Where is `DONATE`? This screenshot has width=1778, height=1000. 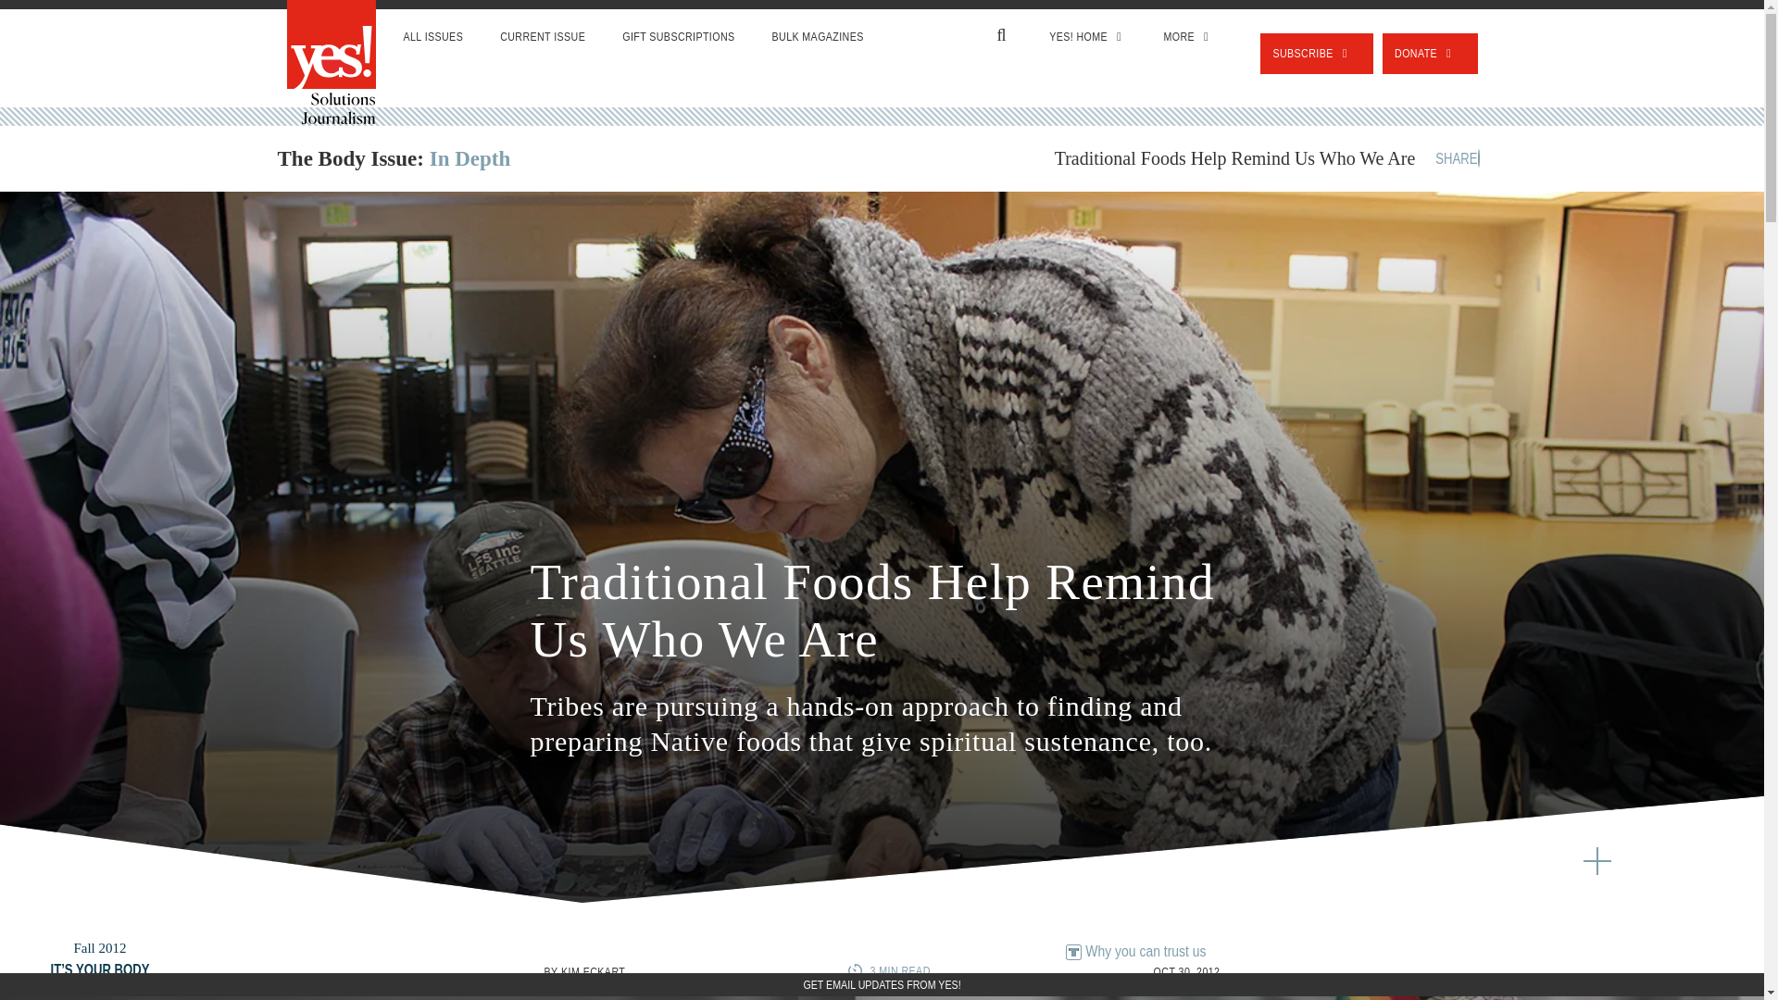 DONATE is located at coordinates (1430, 53).